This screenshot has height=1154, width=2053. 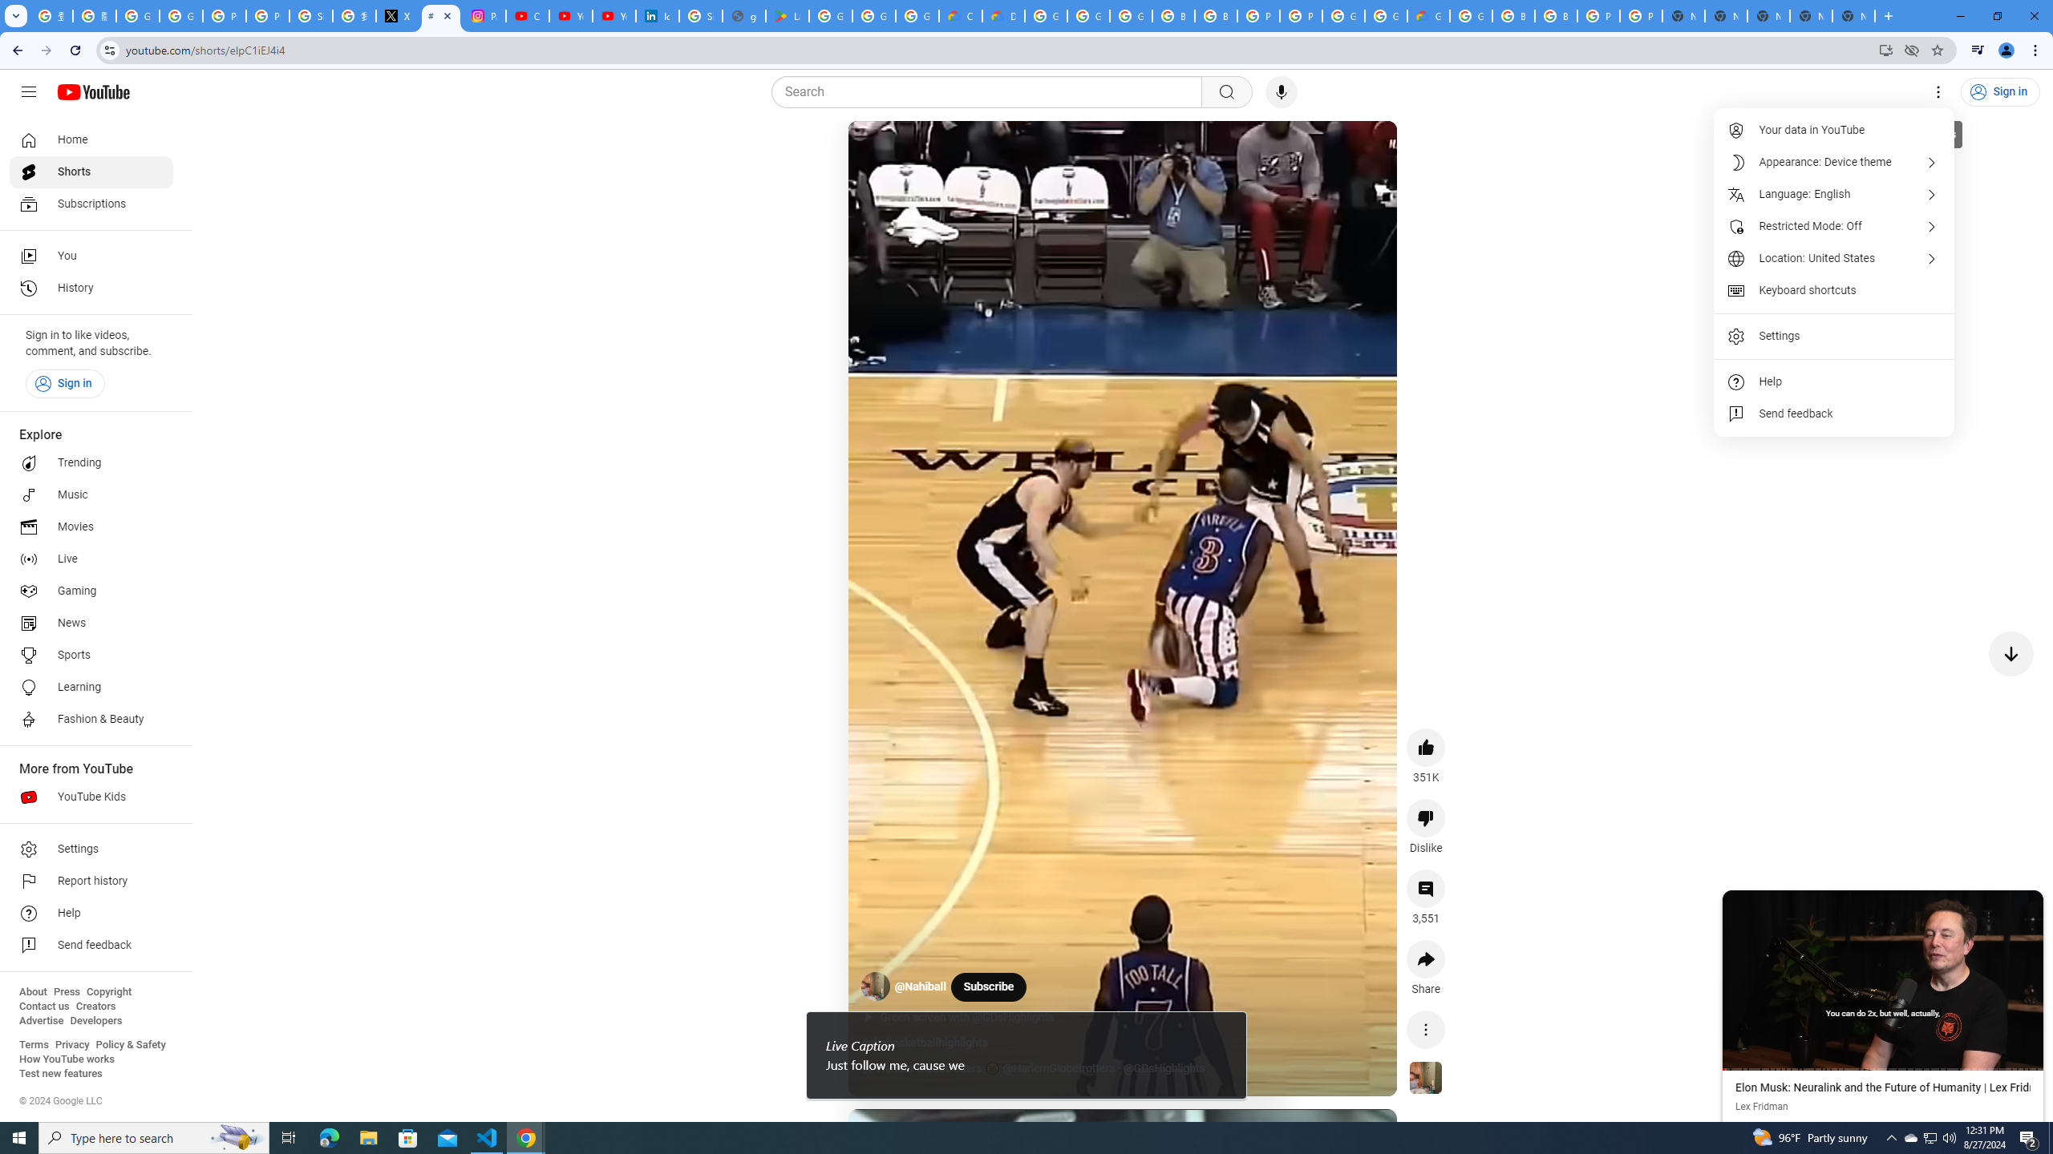 What do you see at coordinates (1938, 92) in the screenshot?
I see `Settings Settings` at bounding box center [1938, 92].